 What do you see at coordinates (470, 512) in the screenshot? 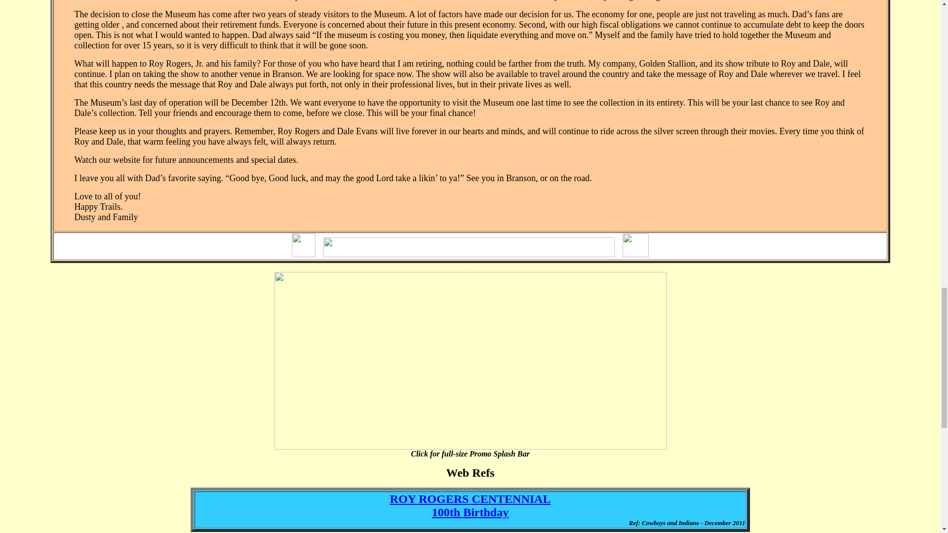
I see `100th Birthday` at bounding box center [470, 512].